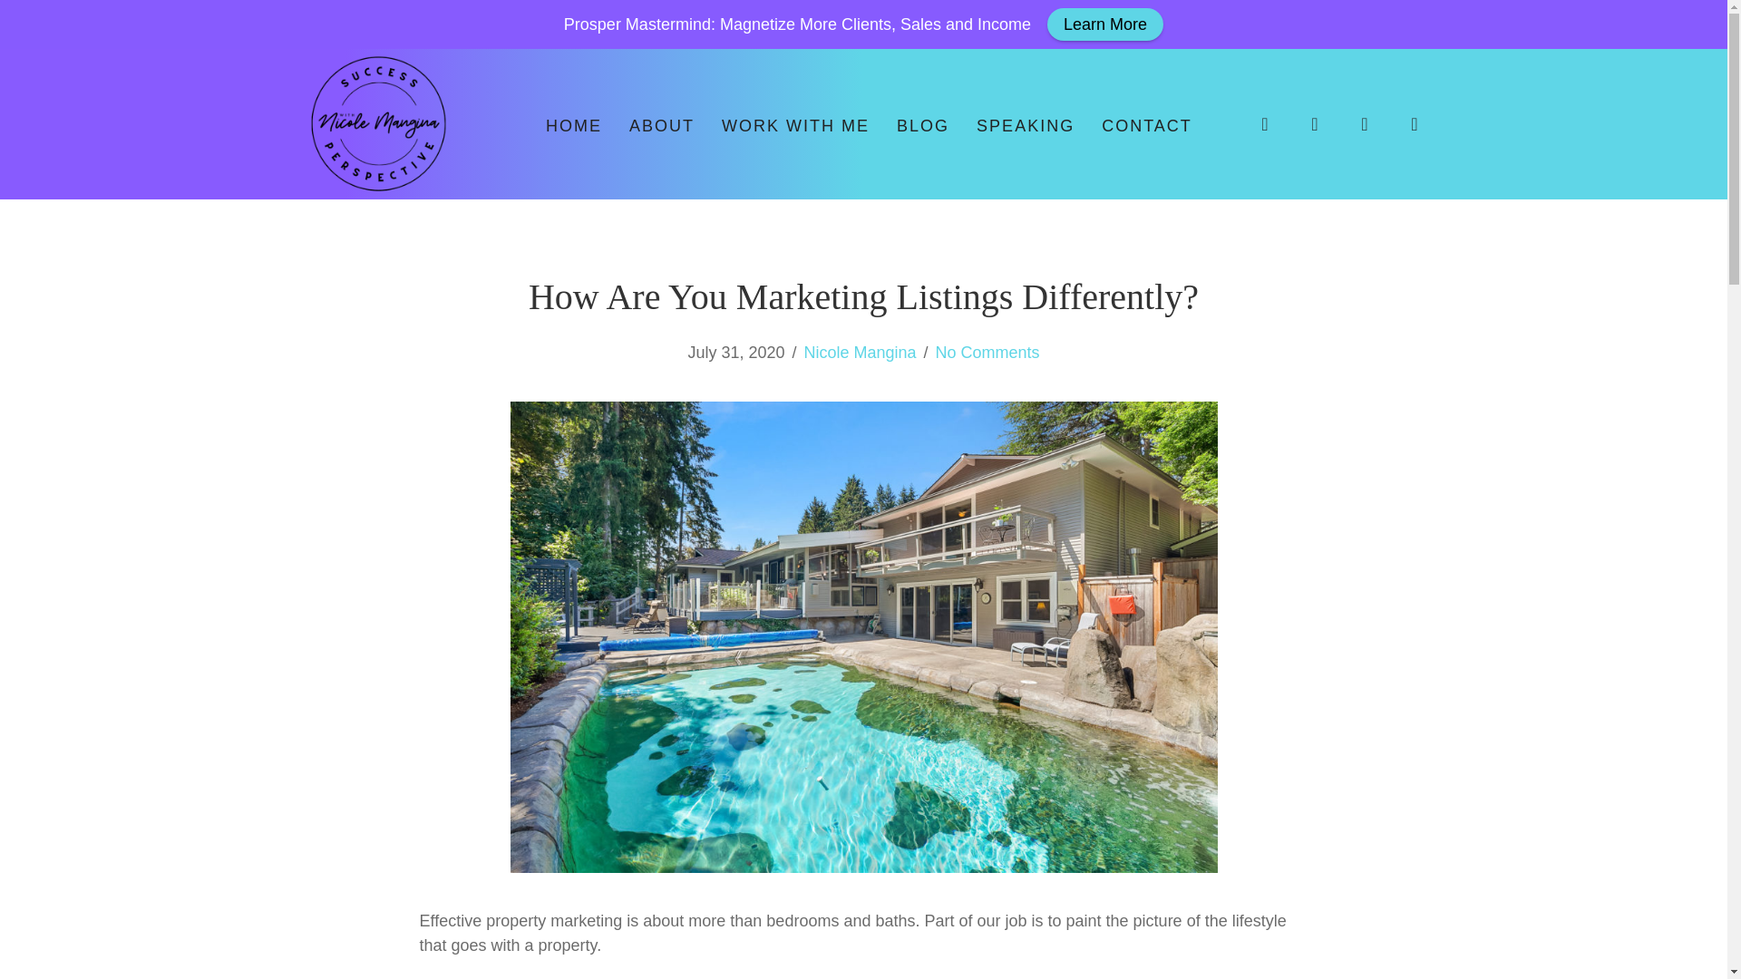 The height and width of the screenshot is (979, 1741). Describe the element at coordinates (923, 125) in the screenshot. I see `BLOG` at that location.